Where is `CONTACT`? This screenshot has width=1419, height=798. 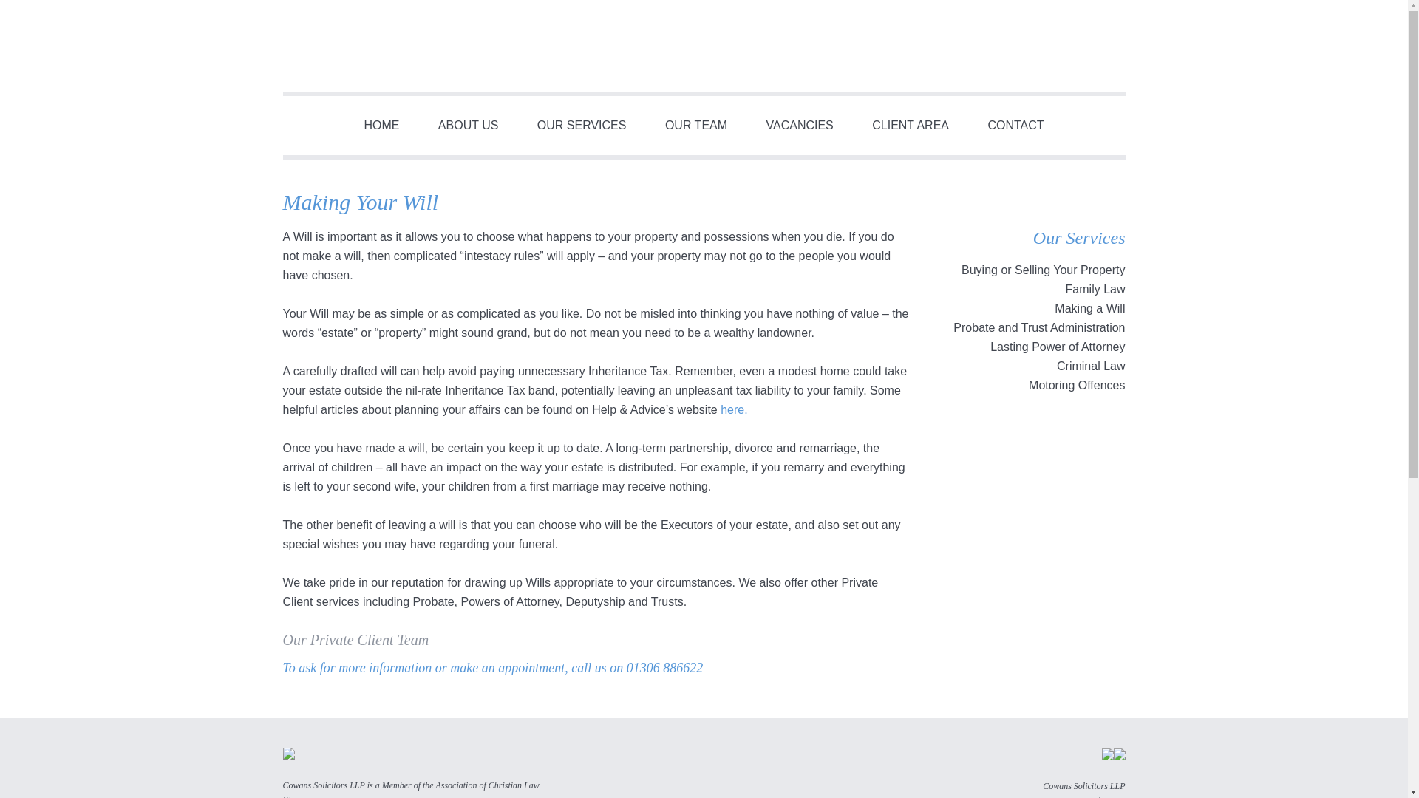
CONTACT is located at coordinates (1015, 125).